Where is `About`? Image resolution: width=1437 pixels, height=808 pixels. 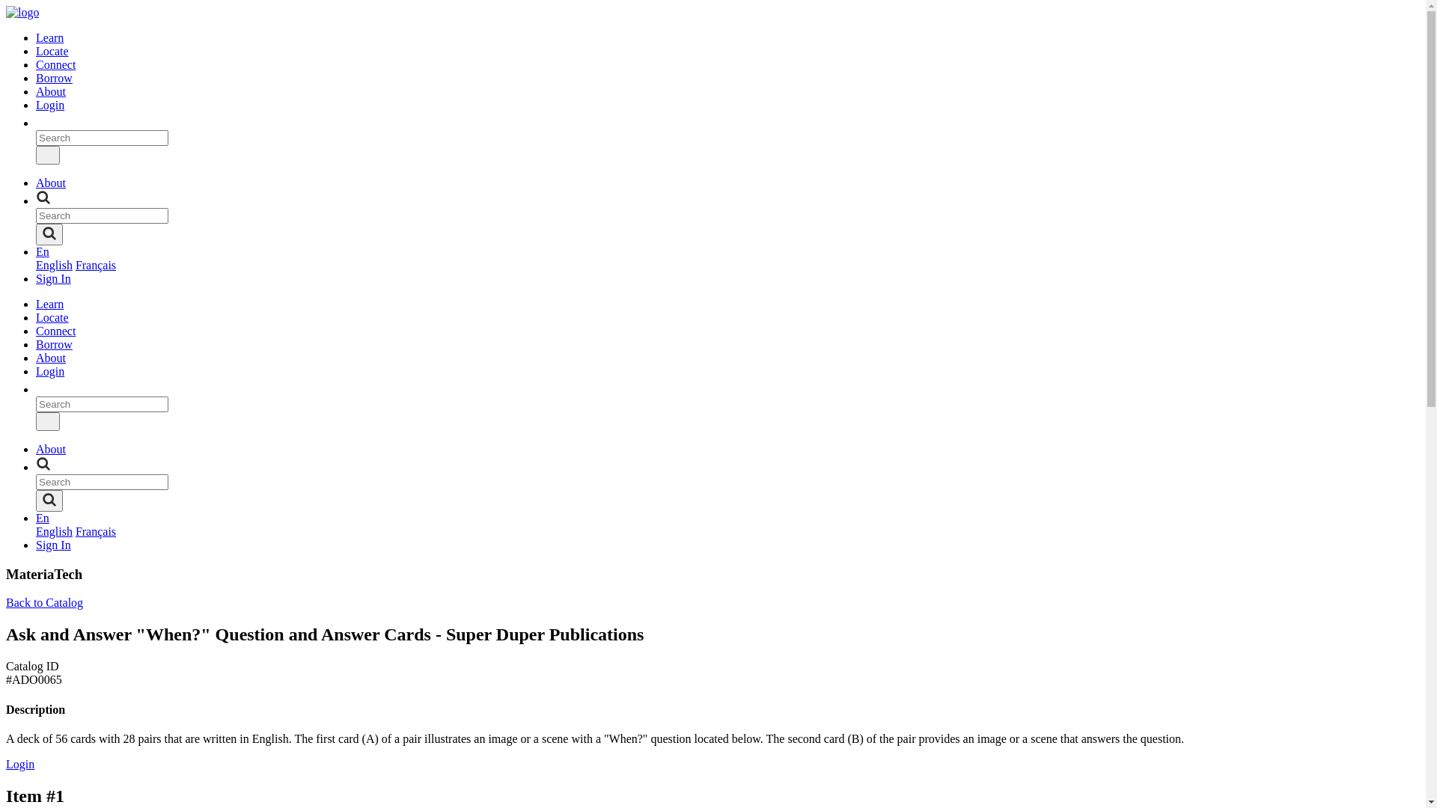 About is located at coordinates (51, 91).